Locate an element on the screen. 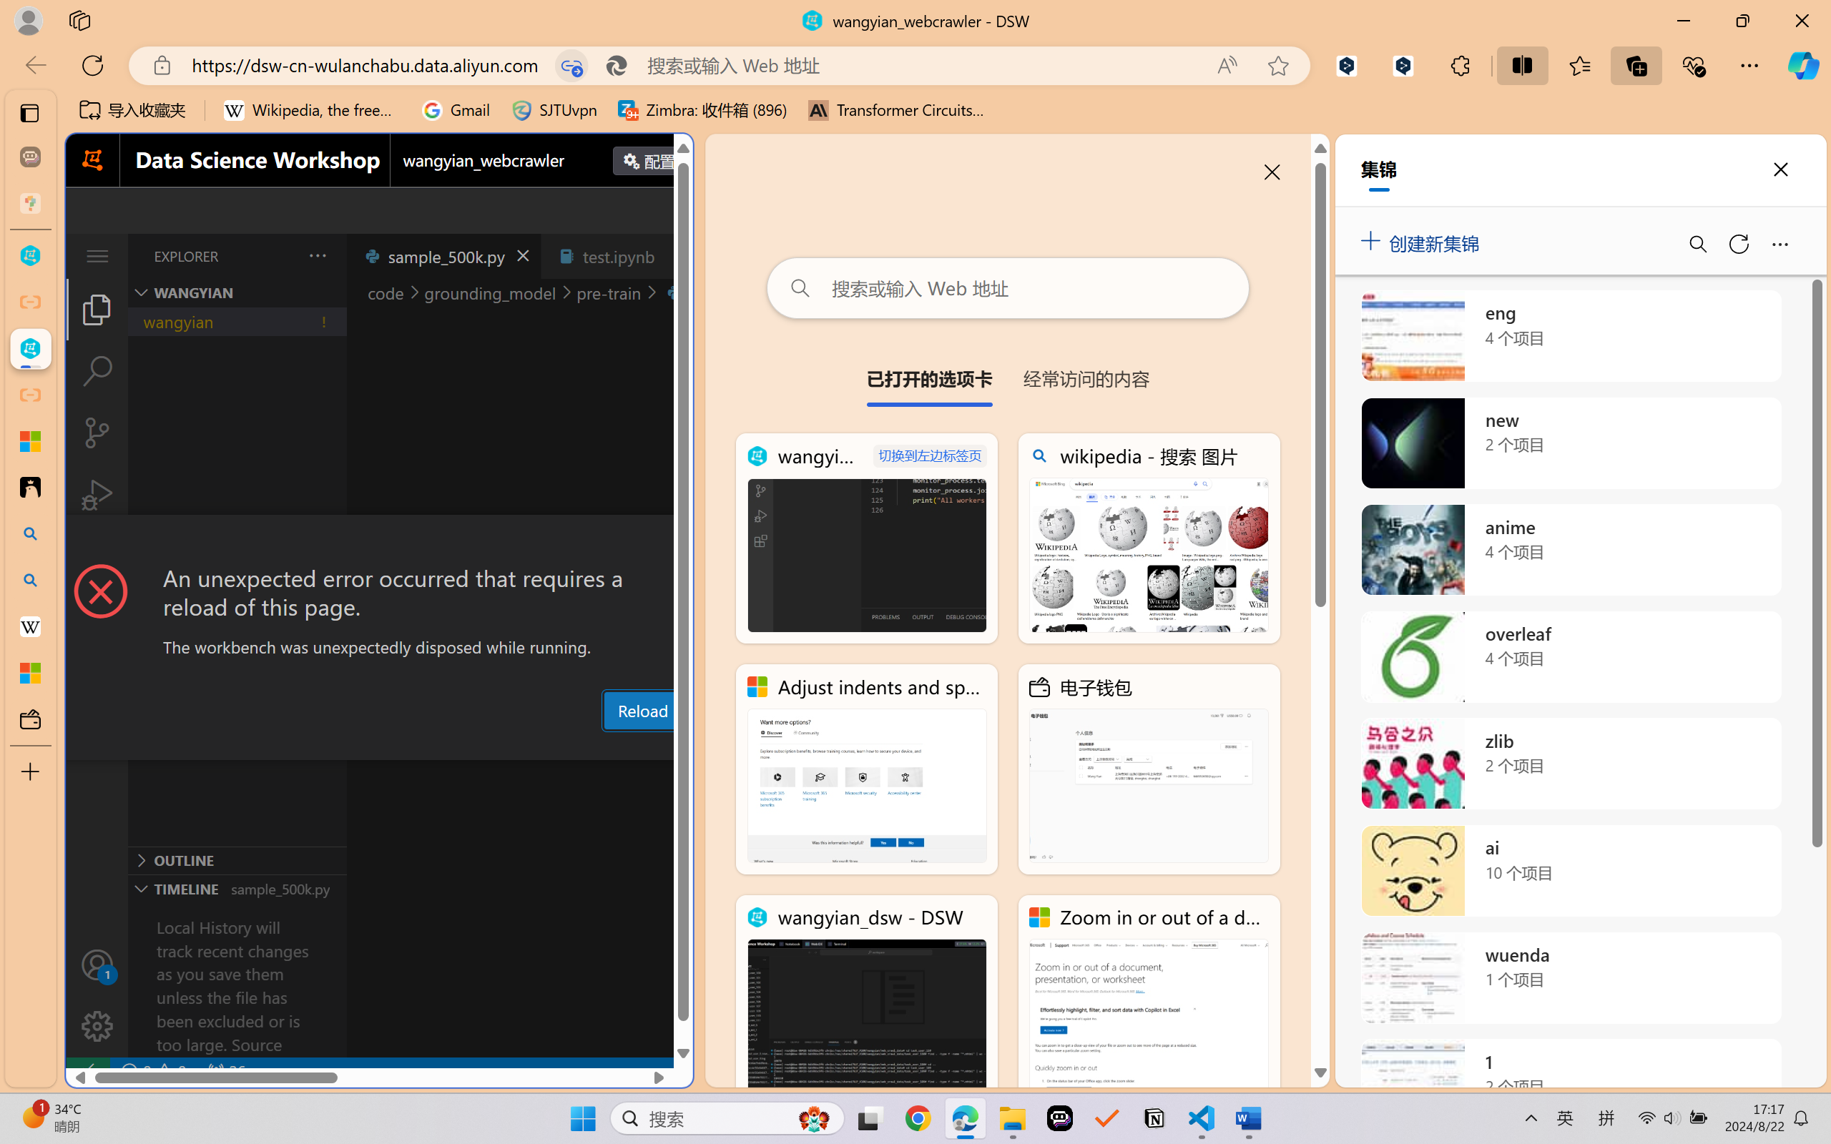 The image size is (1831, 1144). Class: menubar compact overflow-menu-only is located at coordinates (97, 256).